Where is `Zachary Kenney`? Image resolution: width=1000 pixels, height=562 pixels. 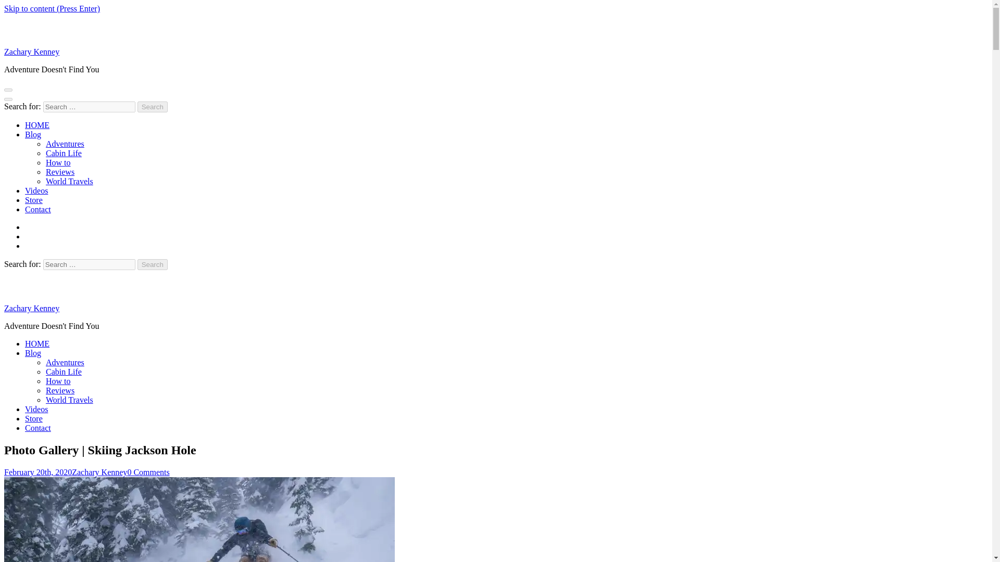 Zachary Kenney is located at coordinates (99, 471).